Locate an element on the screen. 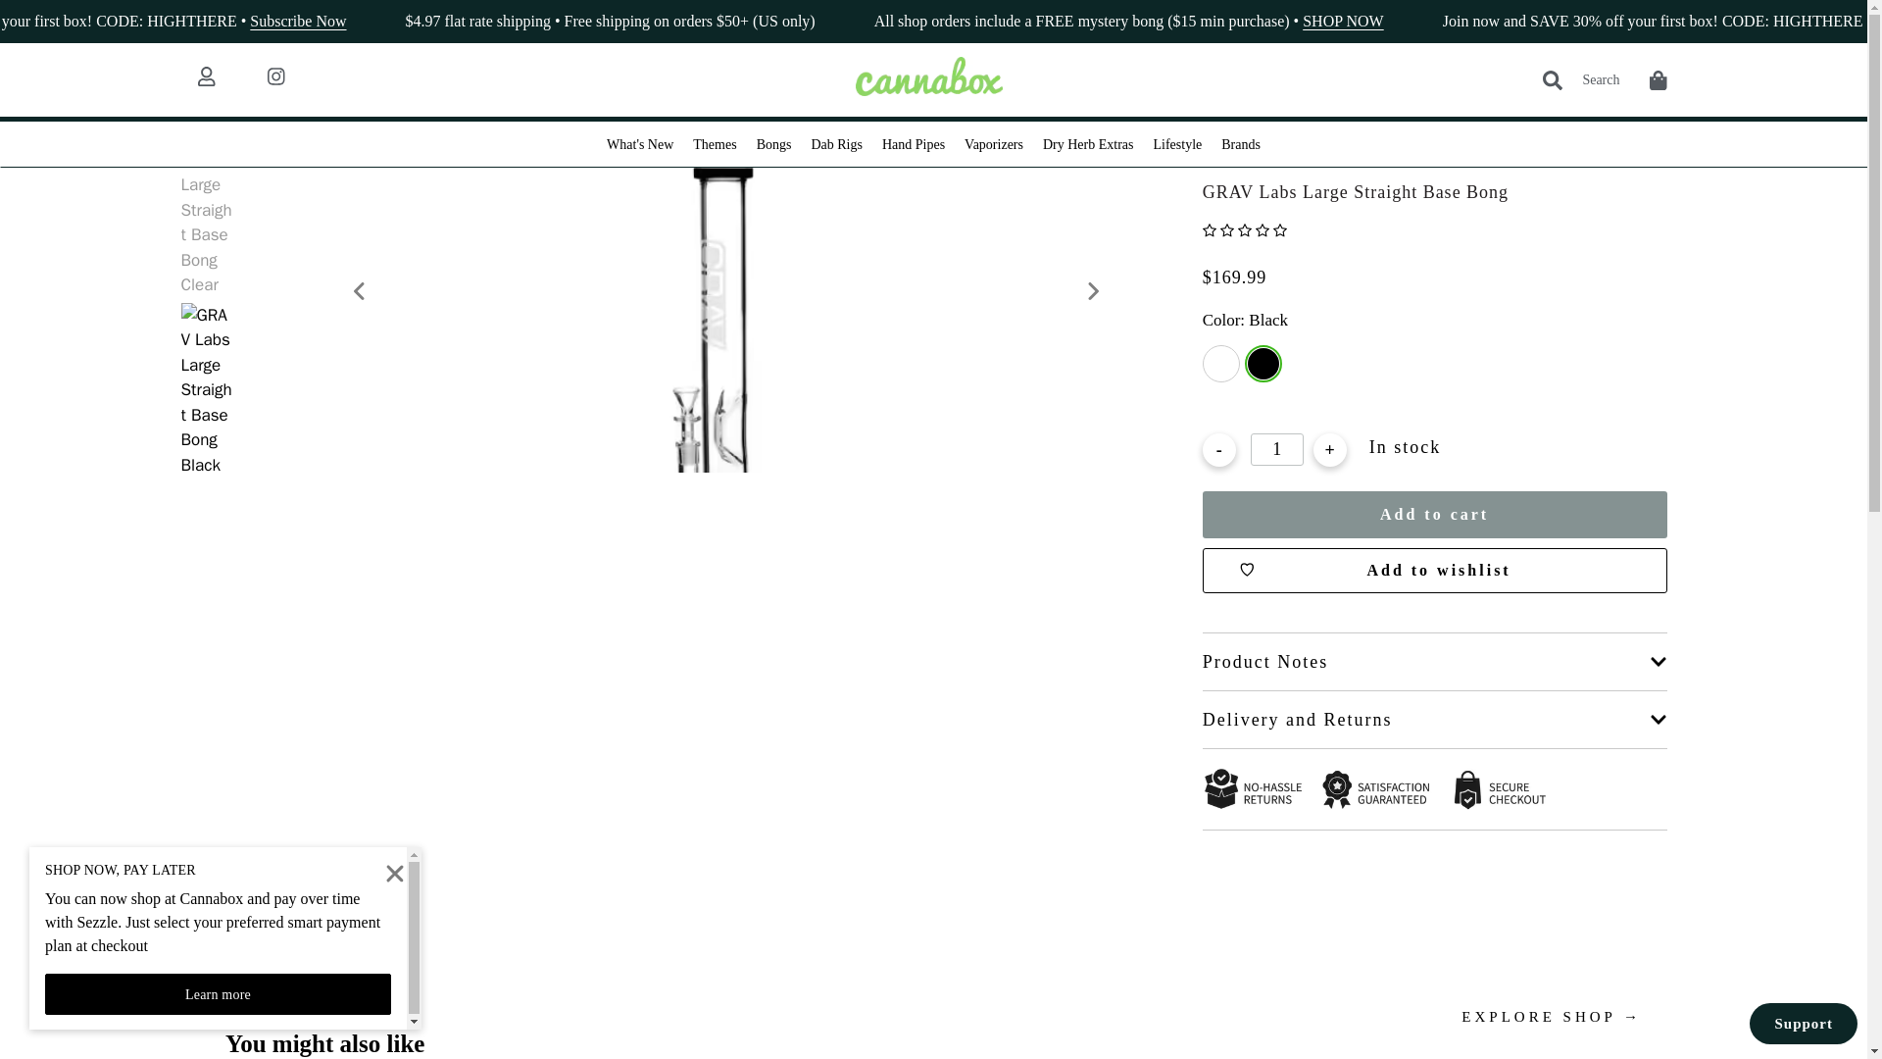 The height and width of the screenshot is (1059, 1882). SHOP NOW is located at coordinates (1520, 21).